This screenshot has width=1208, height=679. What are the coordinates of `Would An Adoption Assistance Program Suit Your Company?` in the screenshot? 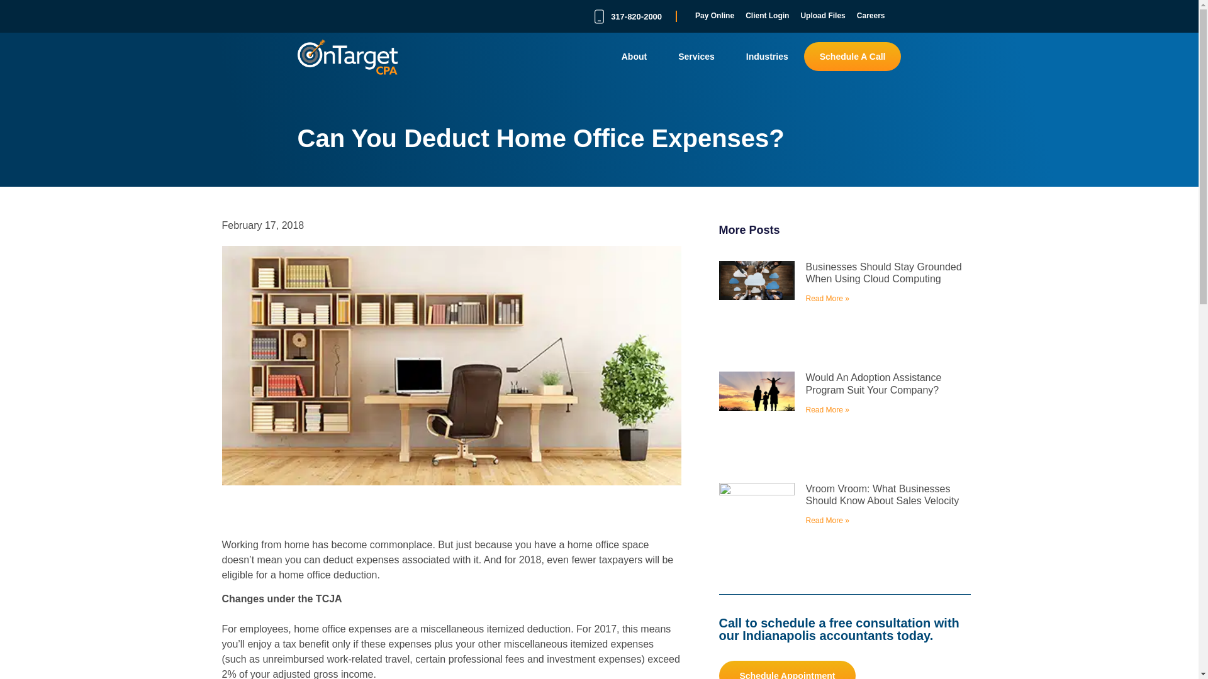 It's located at (873, 383).